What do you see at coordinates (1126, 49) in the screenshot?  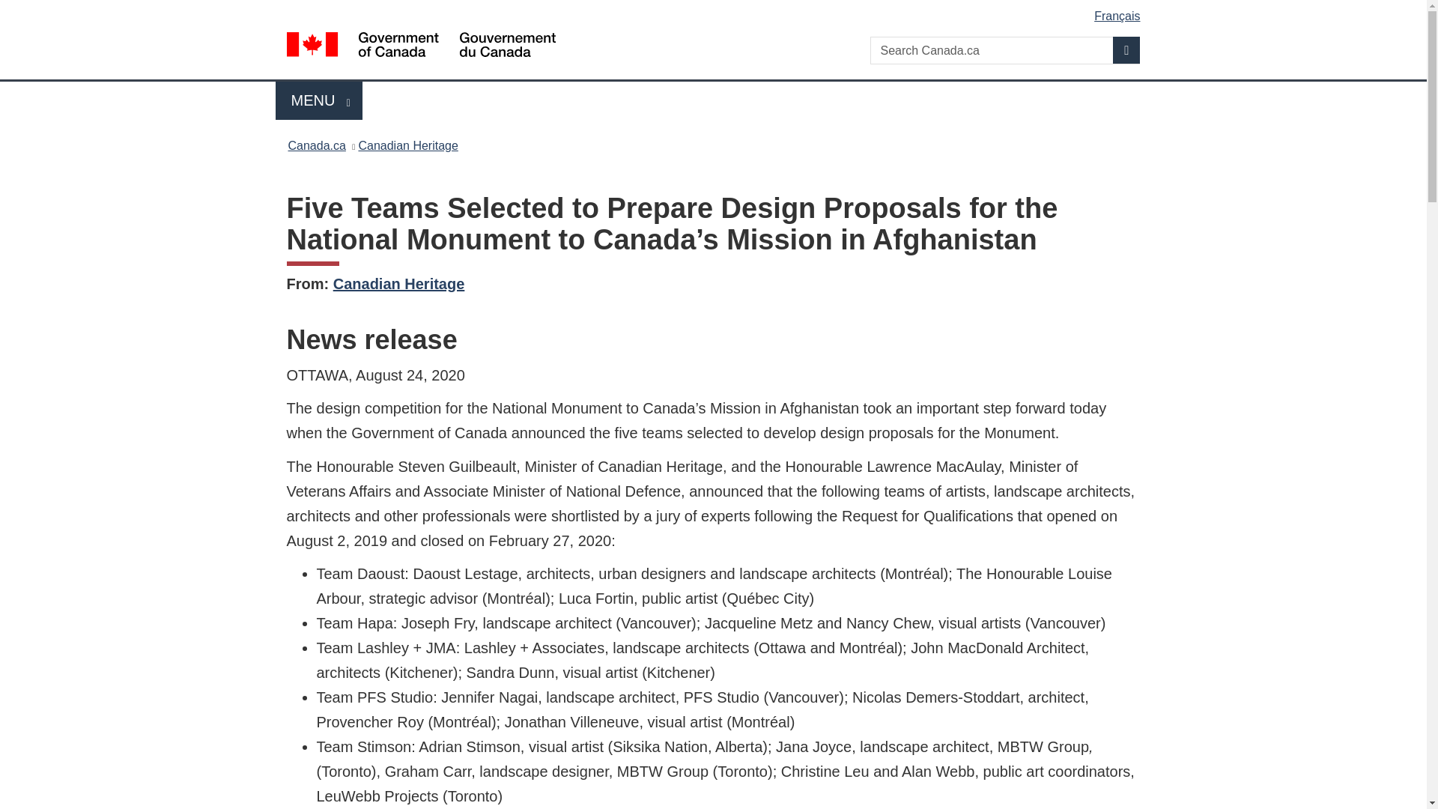 I see `Skip to main content` at bounding box center [1126, 49].